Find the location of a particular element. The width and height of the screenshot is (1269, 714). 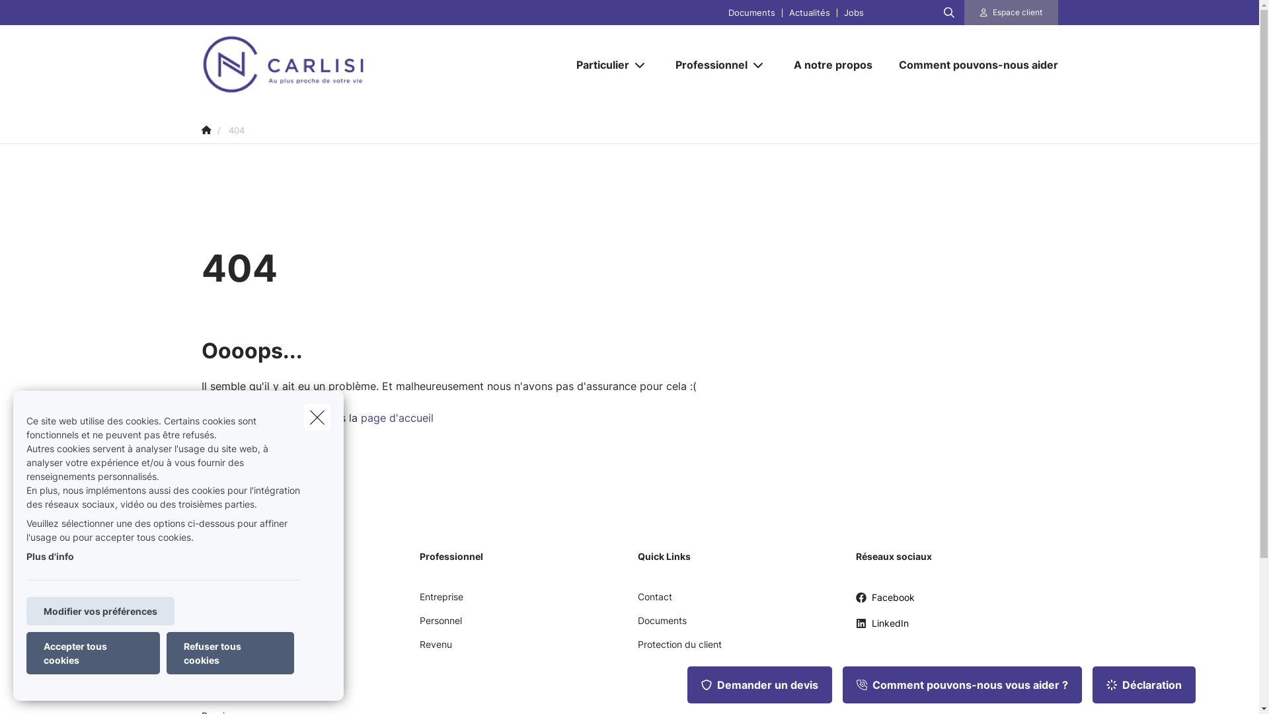

Espace client is located at coordinates (1011, 13).